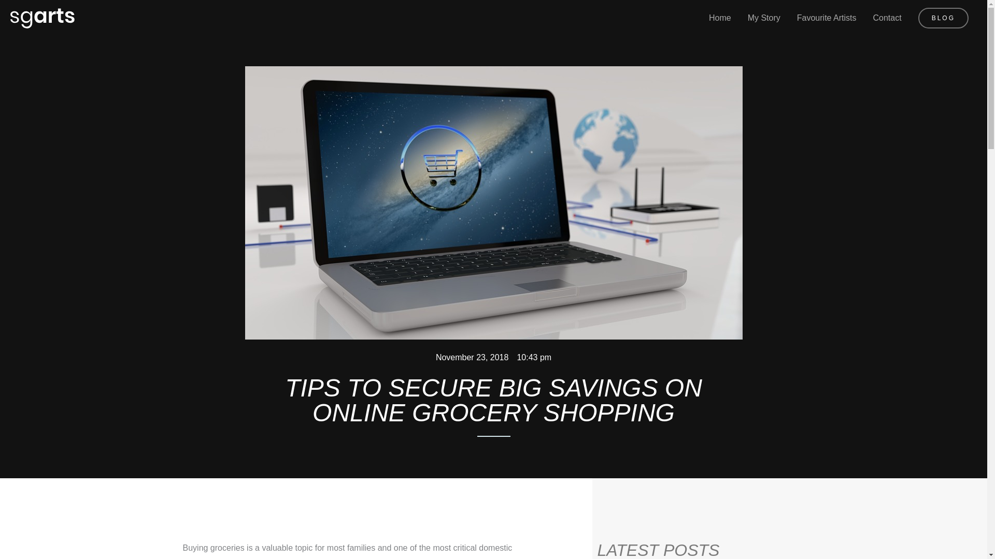 Image resolution: width=995 pixels, height=559 pixels. What do you see at coordinates (764, 18) in the screenshot?
I see `My Story` at bounding box center [764, 18].